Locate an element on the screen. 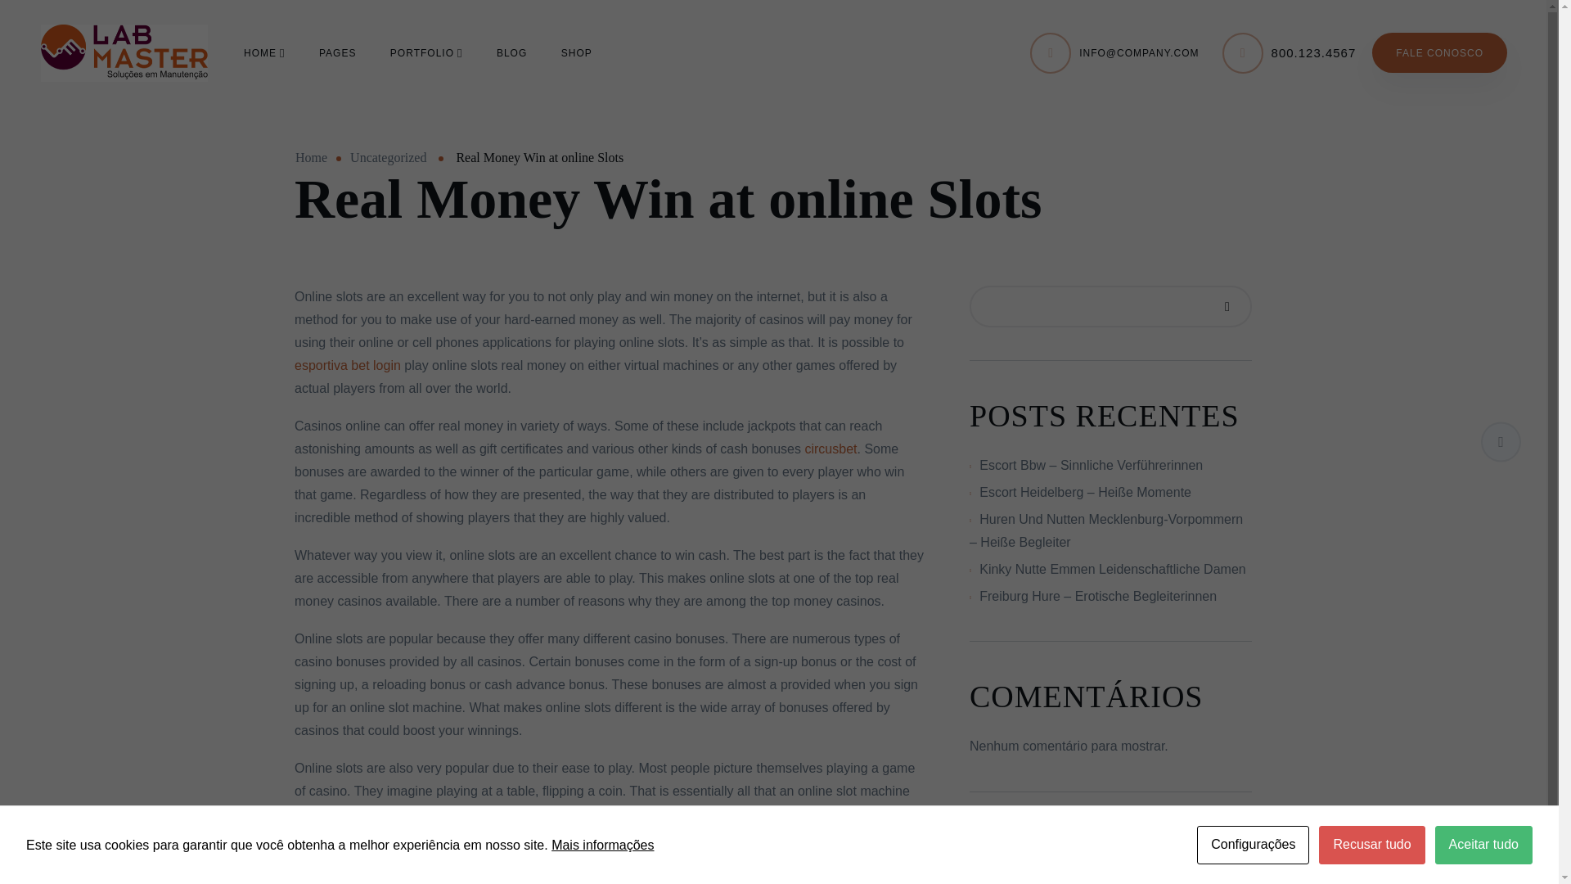  FALE CONOSCO is located at coordinates (1438, 52).